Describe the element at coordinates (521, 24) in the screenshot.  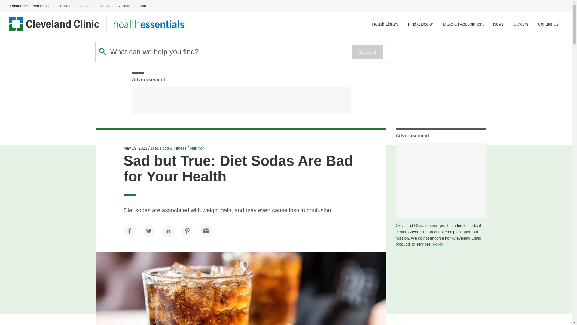
I see `Careers` at that location.